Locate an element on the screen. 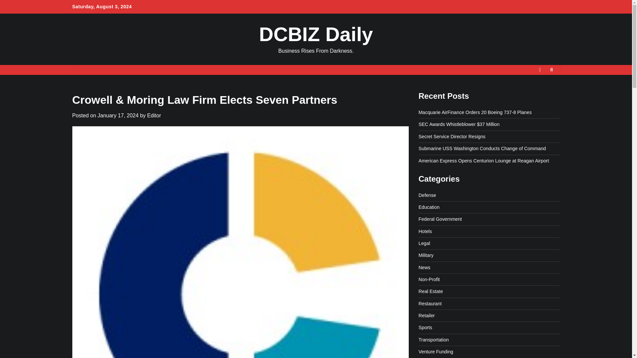 The width and height of the screenshot is (637, 358). DCBIZ Daily is located at coordinates (316, 34).